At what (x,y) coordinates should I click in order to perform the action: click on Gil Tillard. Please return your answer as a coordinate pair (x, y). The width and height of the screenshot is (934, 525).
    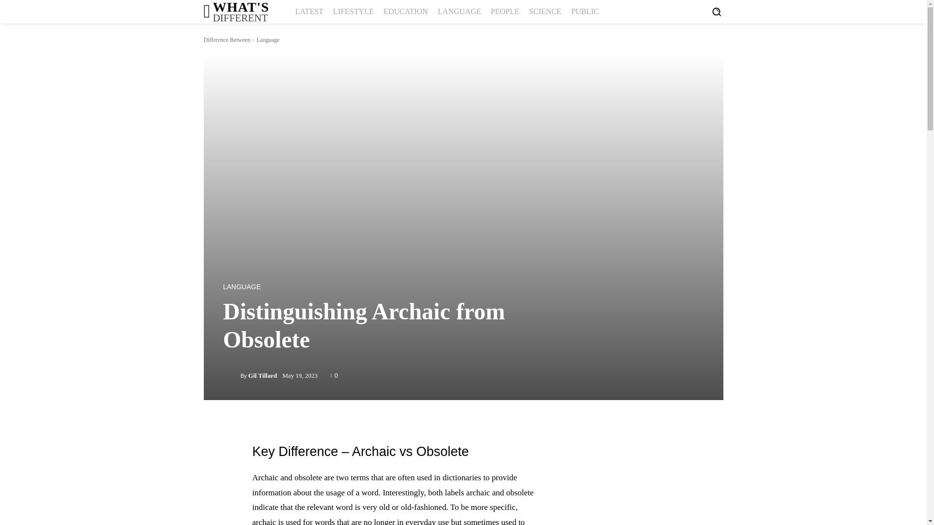
    Looking at the image, I should click on (232, 376).